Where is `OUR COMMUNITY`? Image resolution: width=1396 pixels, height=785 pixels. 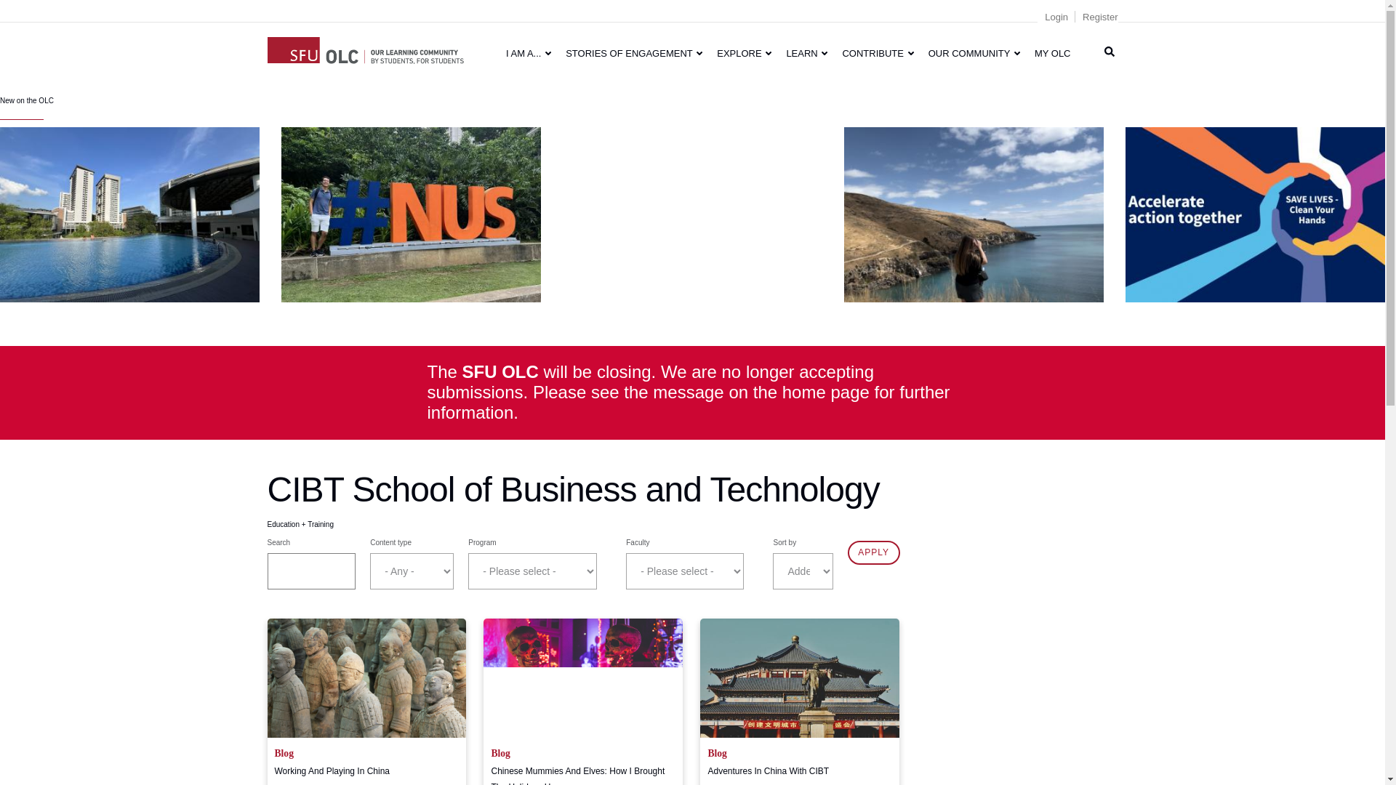
OUR COMMUNITY is located at coordinates (974, 53).